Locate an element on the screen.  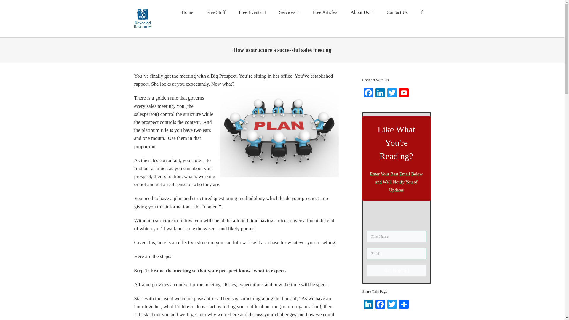
Services is located at coordinates (289, 12).